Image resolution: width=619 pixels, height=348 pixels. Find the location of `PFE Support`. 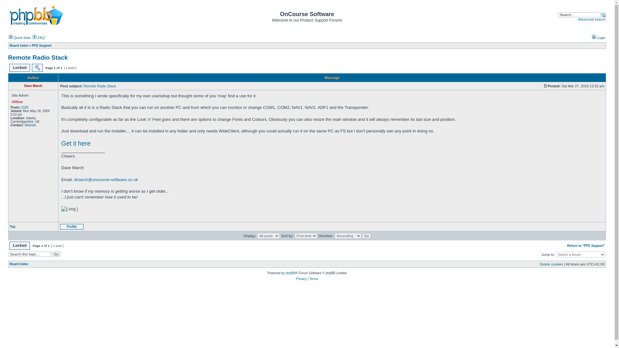

PFE Support is located at coordinates (42, 45).